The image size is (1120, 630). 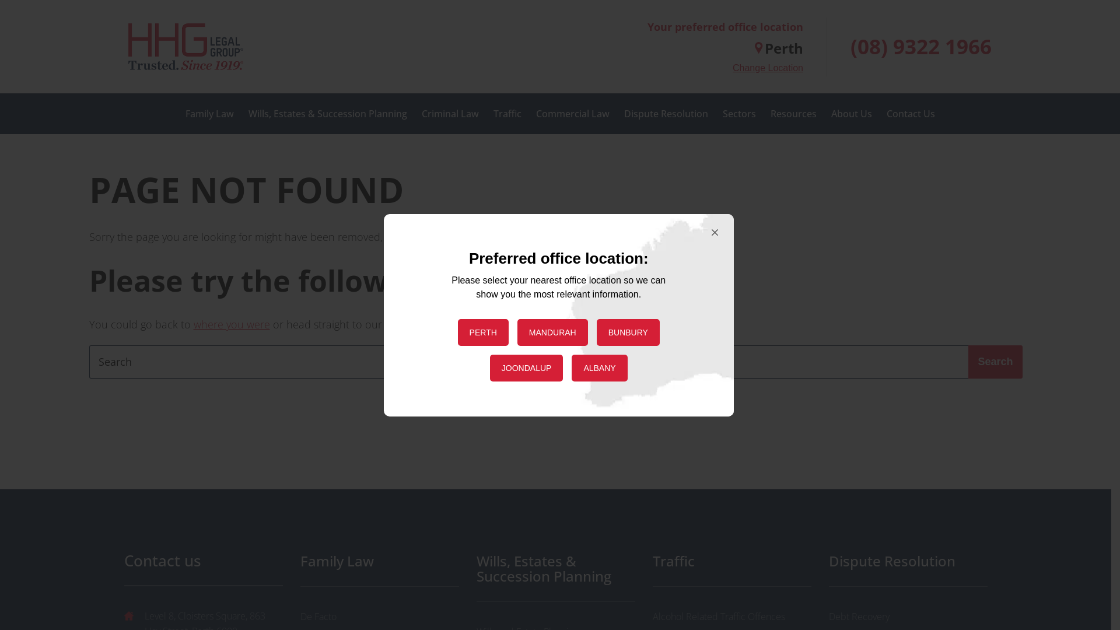 What do you see at coordinates (709, 233) in the screenshot?
I see `Close` at bounding box center [709, 233].